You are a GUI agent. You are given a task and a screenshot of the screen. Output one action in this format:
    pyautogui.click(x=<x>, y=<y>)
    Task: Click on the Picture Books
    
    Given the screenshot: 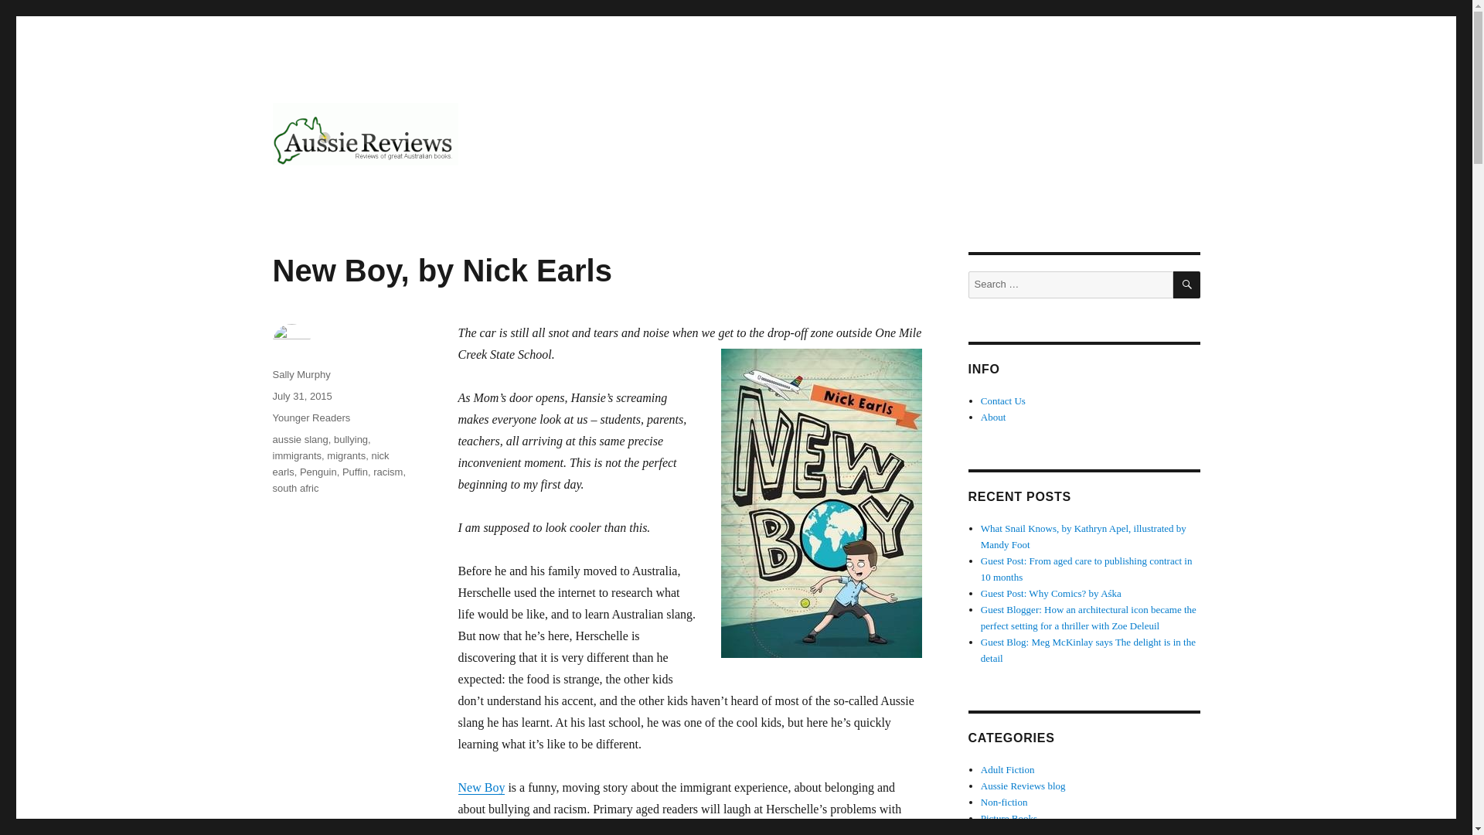 What is the action you would take?
    pyautogui.click(x=1009, y=818)
    